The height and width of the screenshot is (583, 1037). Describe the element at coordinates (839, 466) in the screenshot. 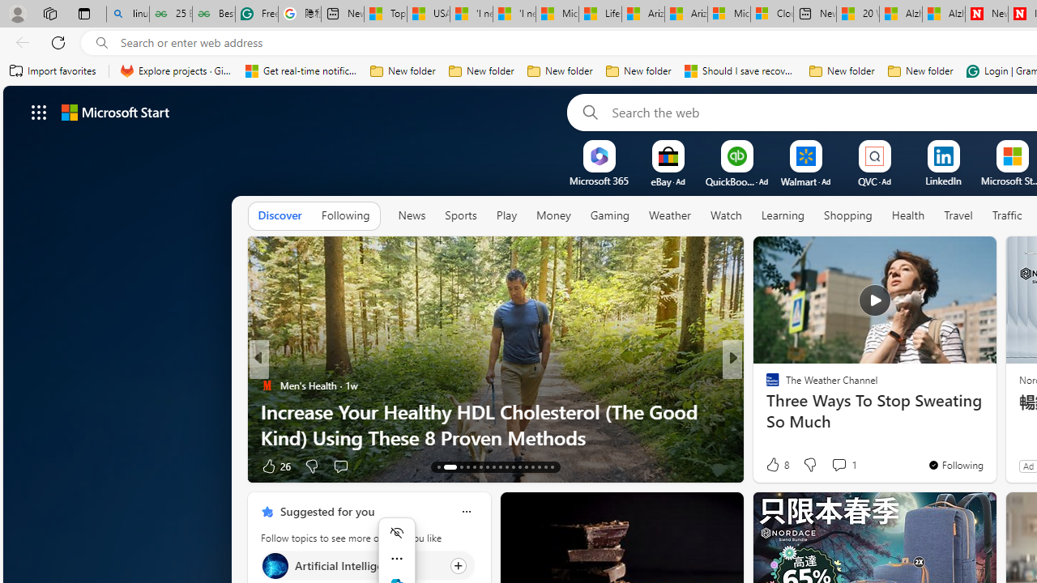

I see `View comments 319 Comment` at that location.